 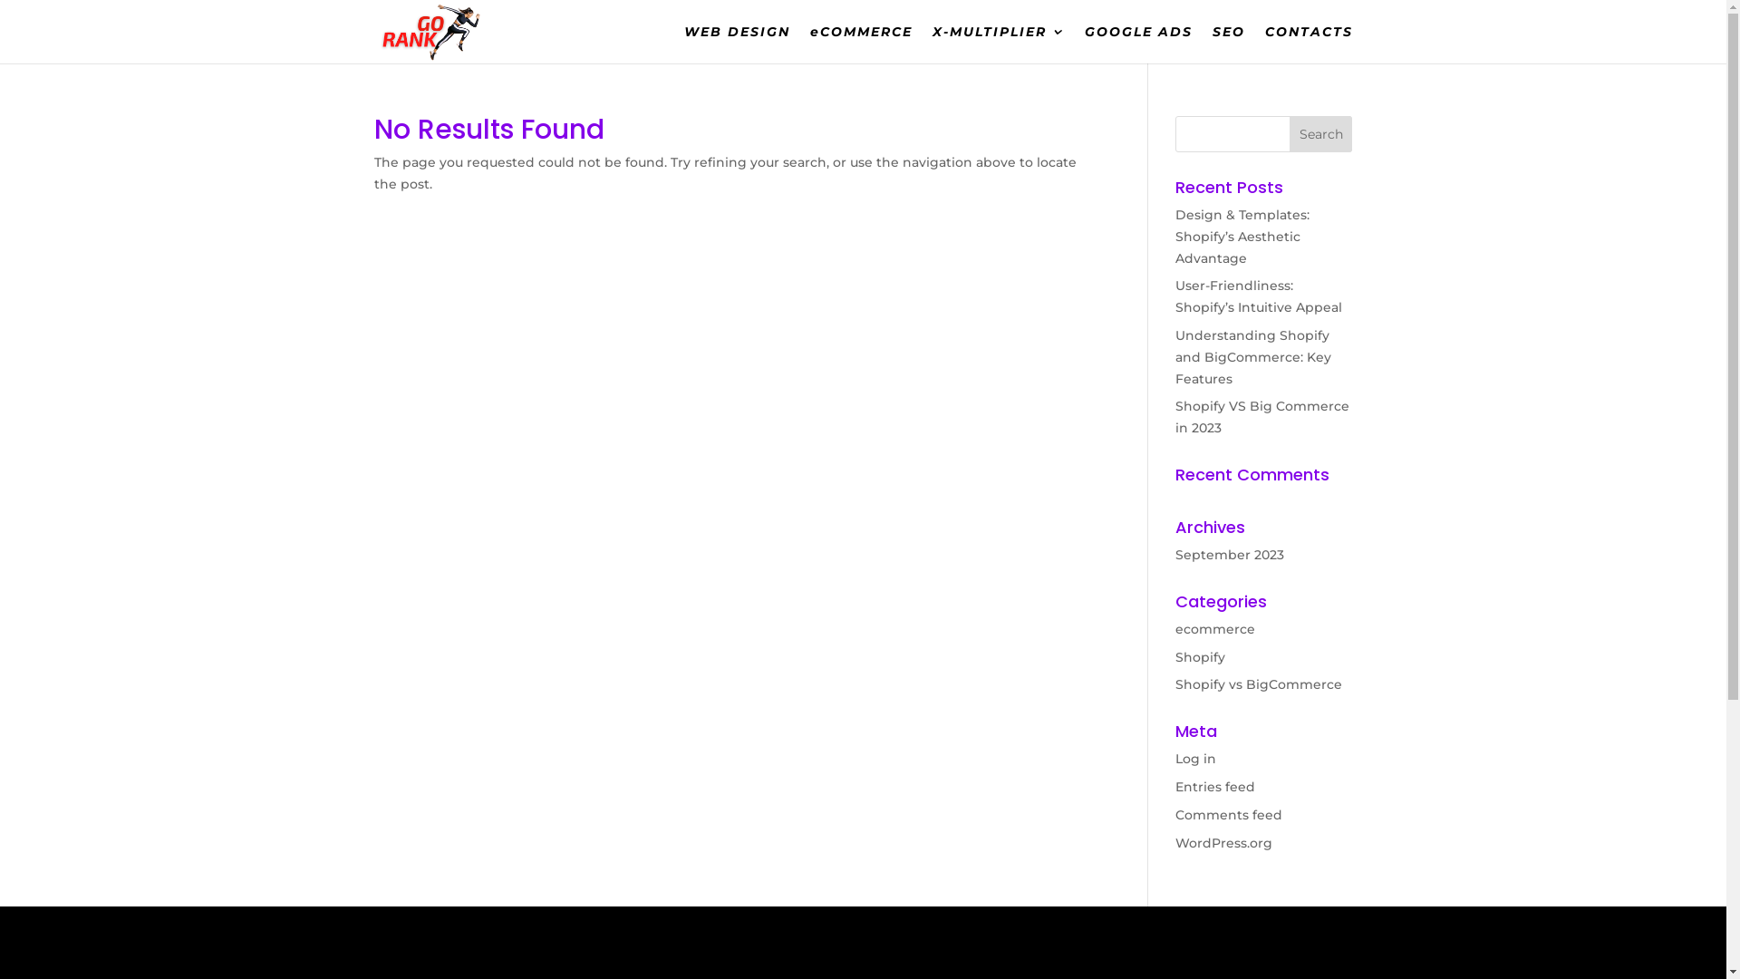 What do you see at coordinates (1321, 134) in the screenshot?
I see `Search` at bounding box center [1321, 134].